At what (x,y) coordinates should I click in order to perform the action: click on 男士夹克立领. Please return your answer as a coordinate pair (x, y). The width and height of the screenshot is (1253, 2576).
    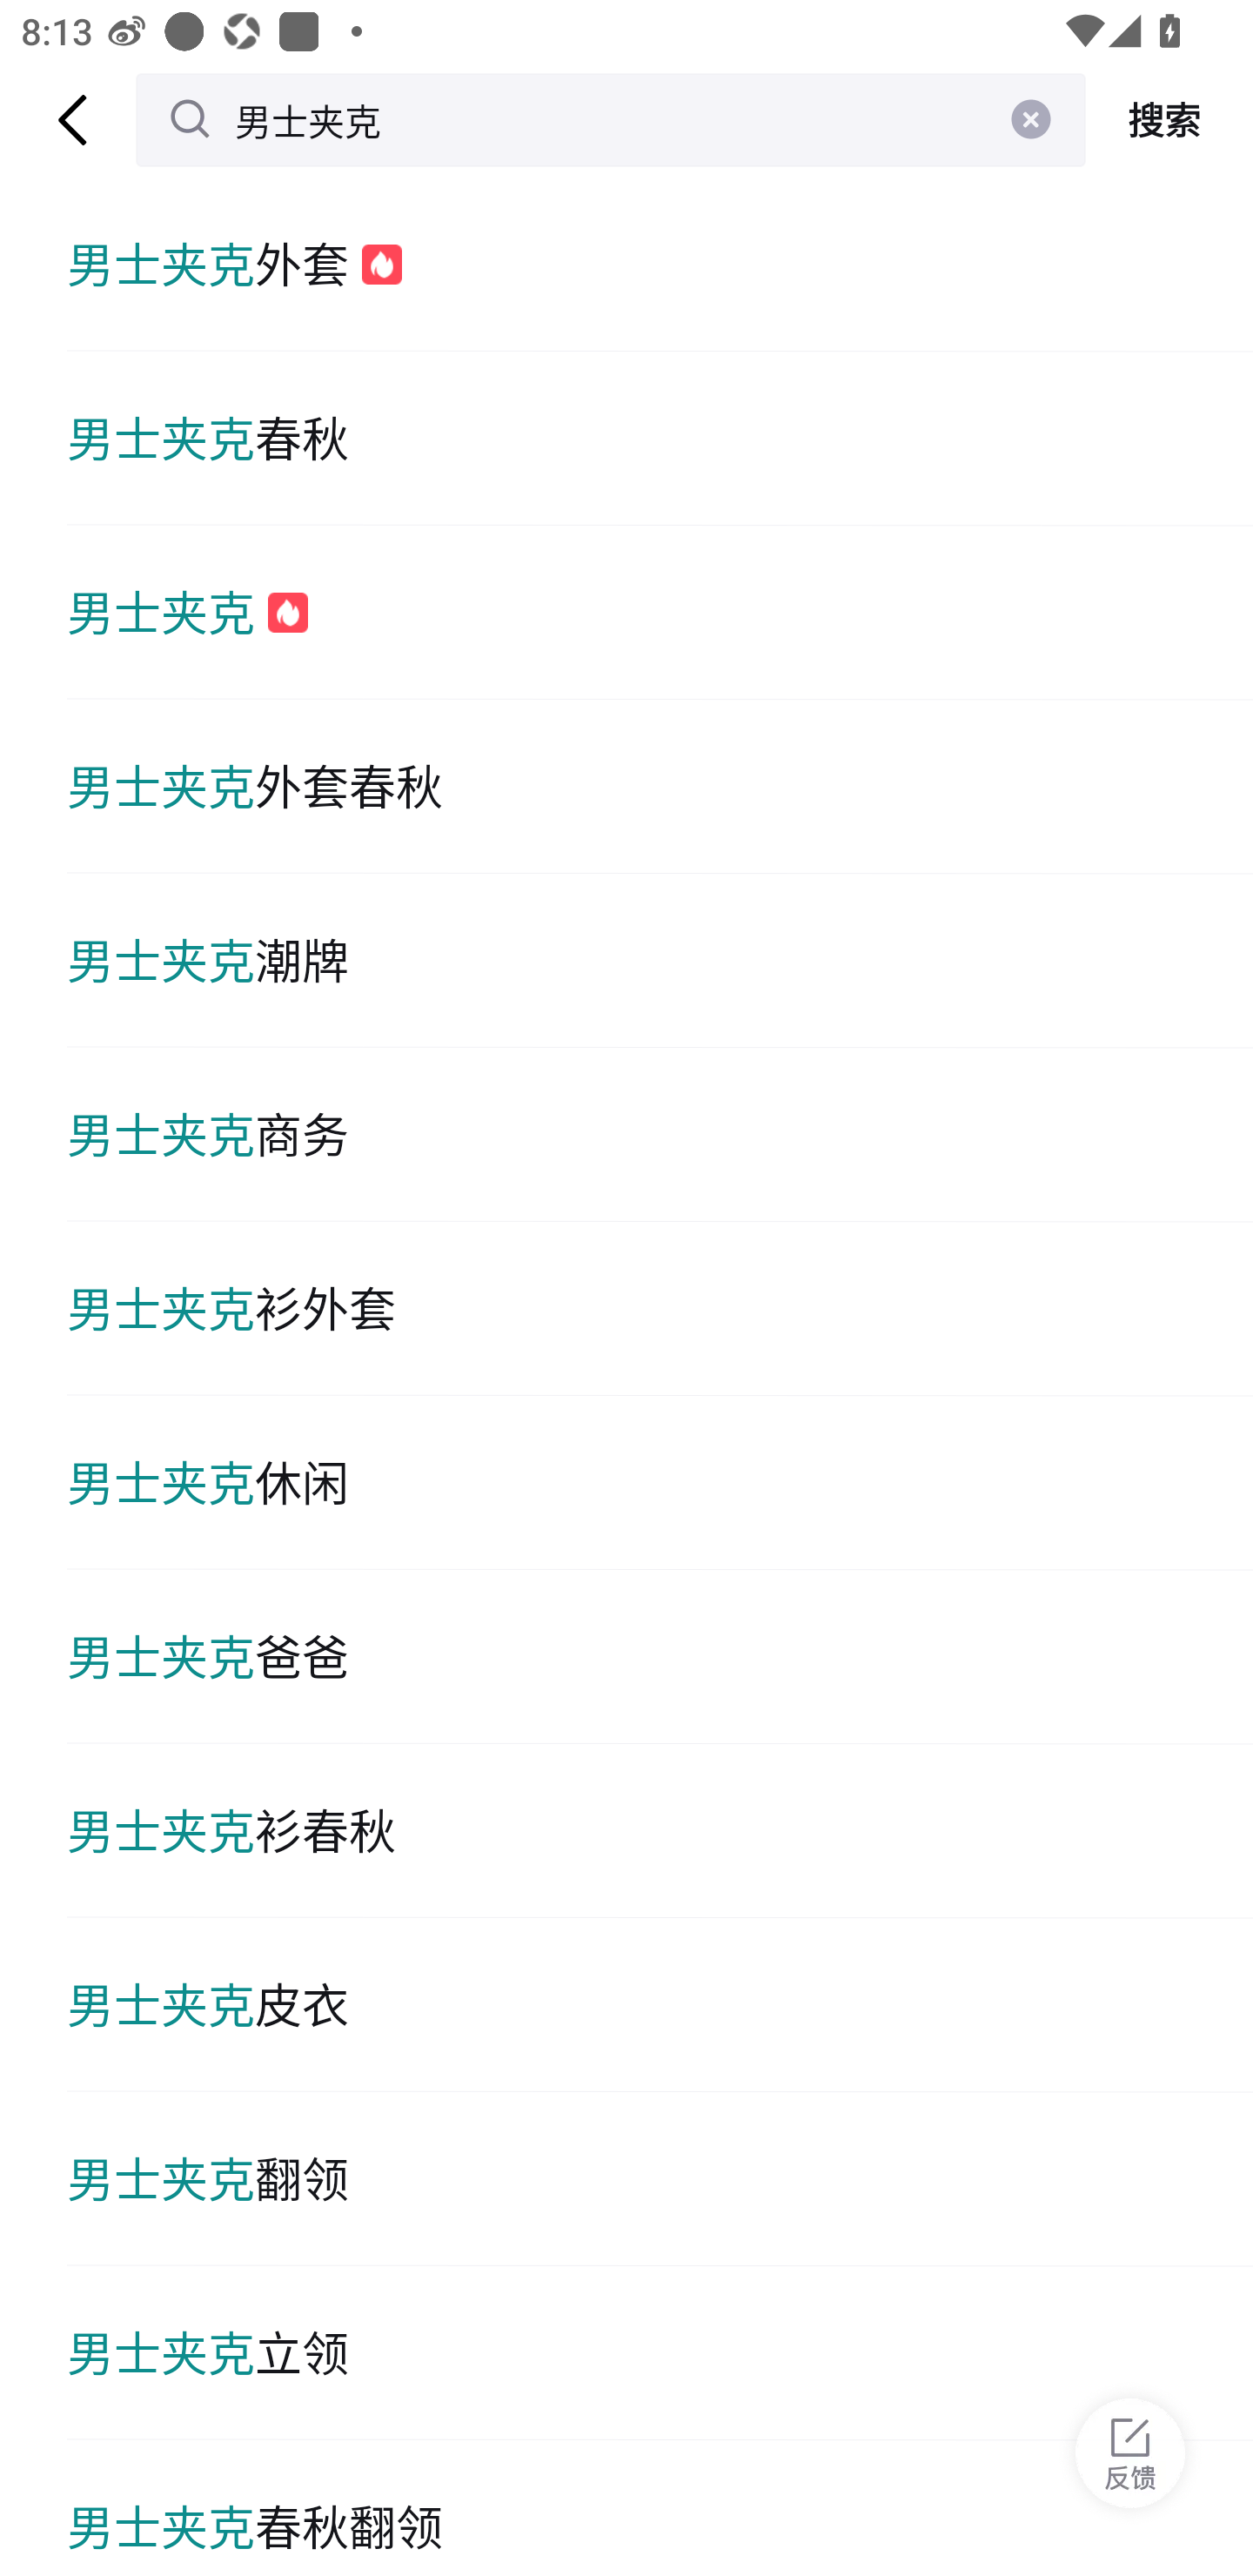
    Looking at the image, I should click on (660, 2353).